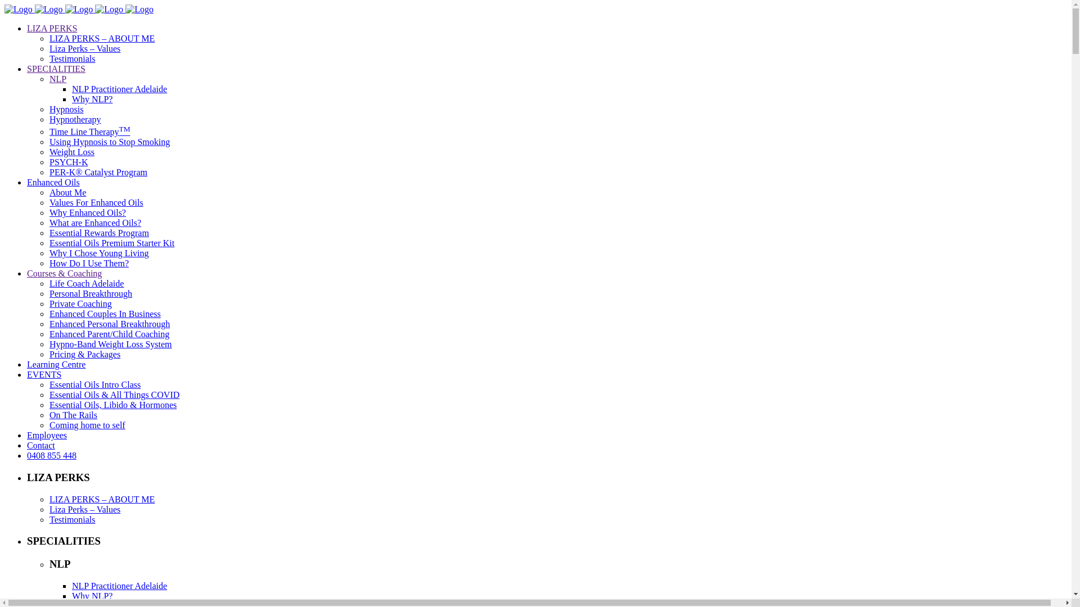 The image size is (1080, 607). I want to click on Essential Oils, Libido & Hormones, so click(113, 405).